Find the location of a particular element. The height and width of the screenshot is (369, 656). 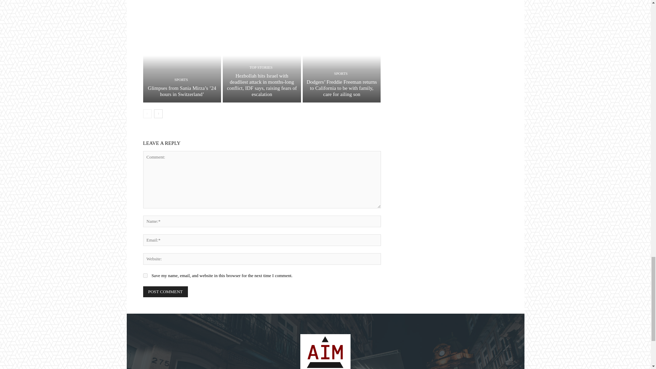

Post Comment is located at coordinates (165, 292).